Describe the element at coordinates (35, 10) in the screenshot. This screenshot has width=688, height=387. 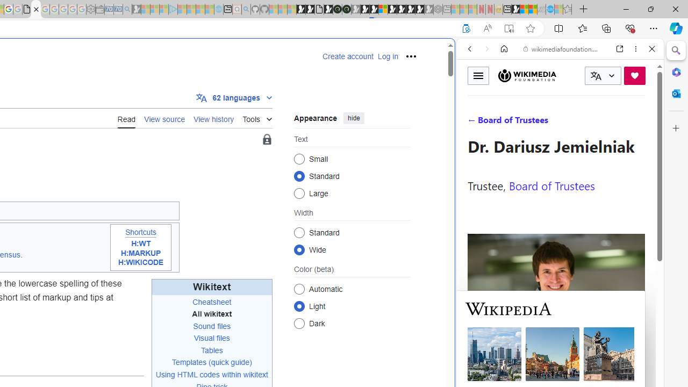
I see `Help:Wikitext - Wikipedia` at that location.